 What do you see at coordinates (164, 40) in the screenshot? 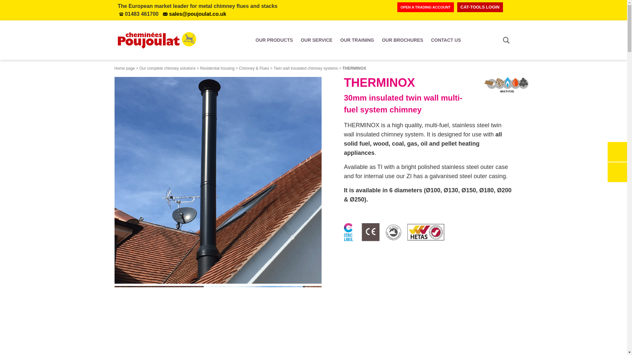
I see `logo poujoulat` at bounding box center [164, 40].